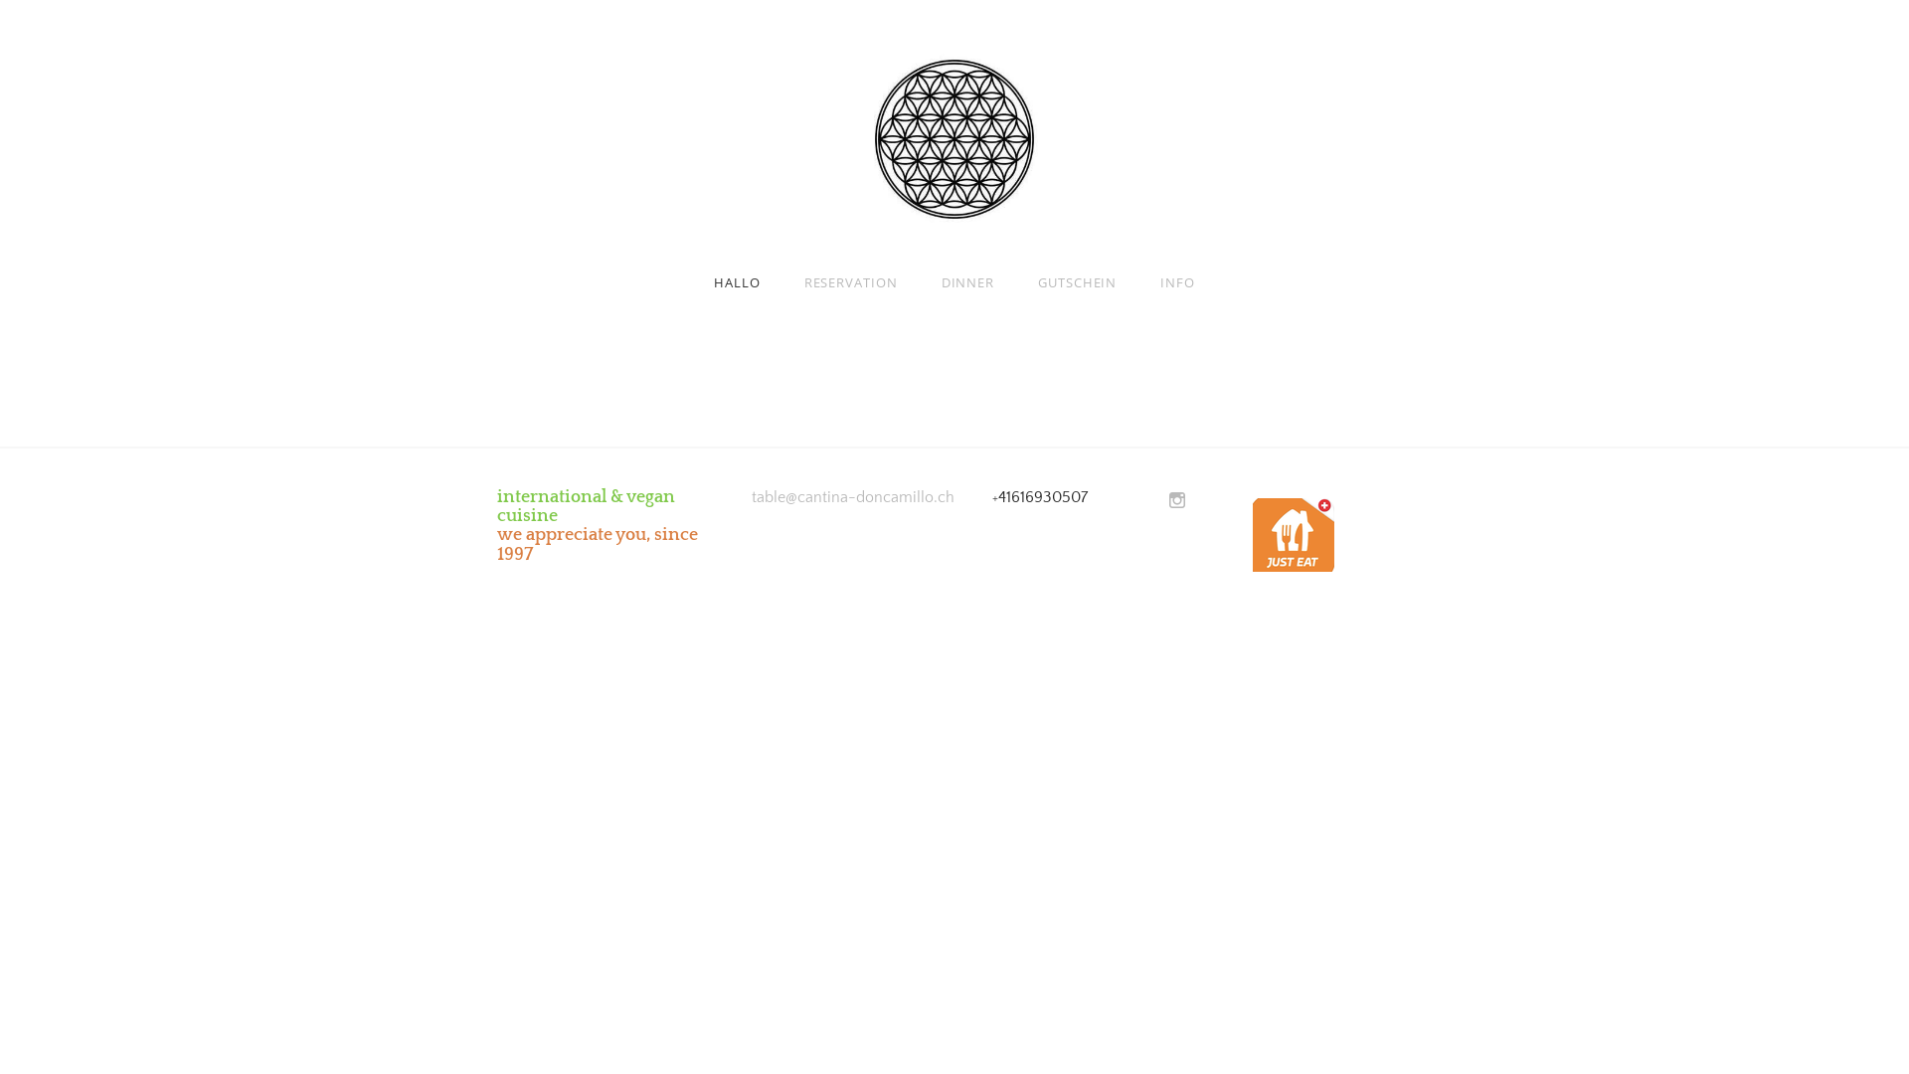  What do you see at coordinates (853, 499) in the screenshot?
I see `table@cantina-doncamillo.ch` at bounding box center [853, 499].